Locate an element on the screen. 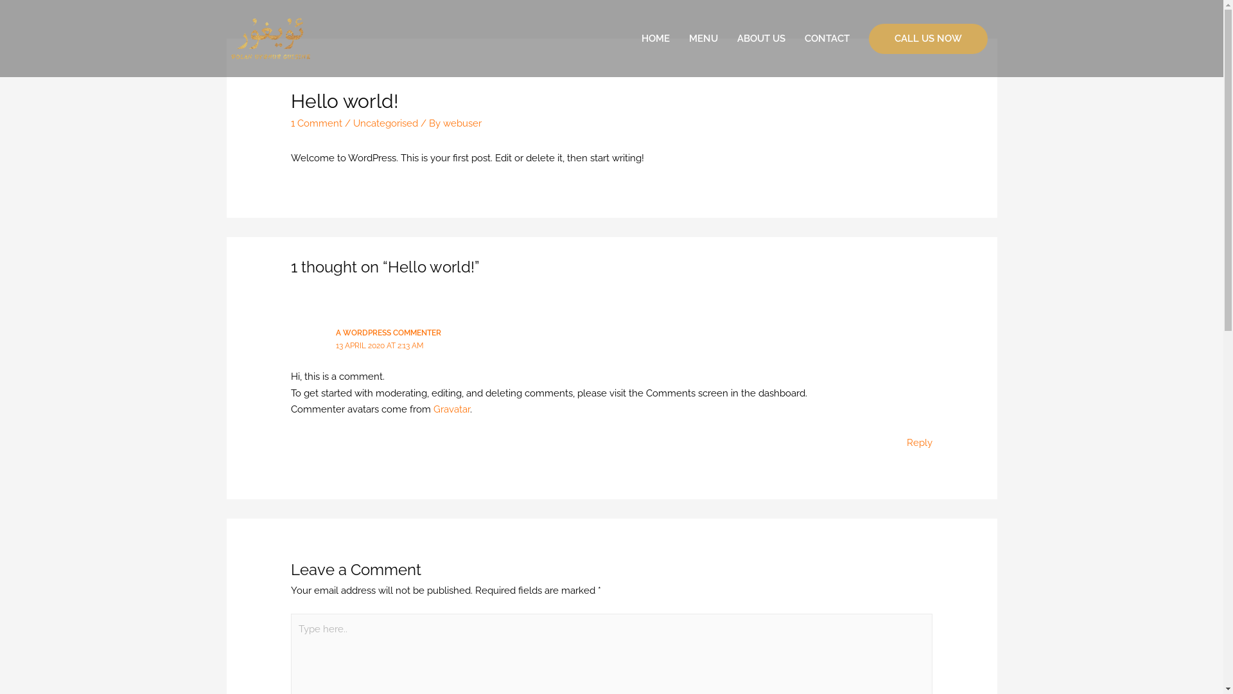 This screenshot has height=694, width=1233. CONTACT is located at coordinates (827, 39).